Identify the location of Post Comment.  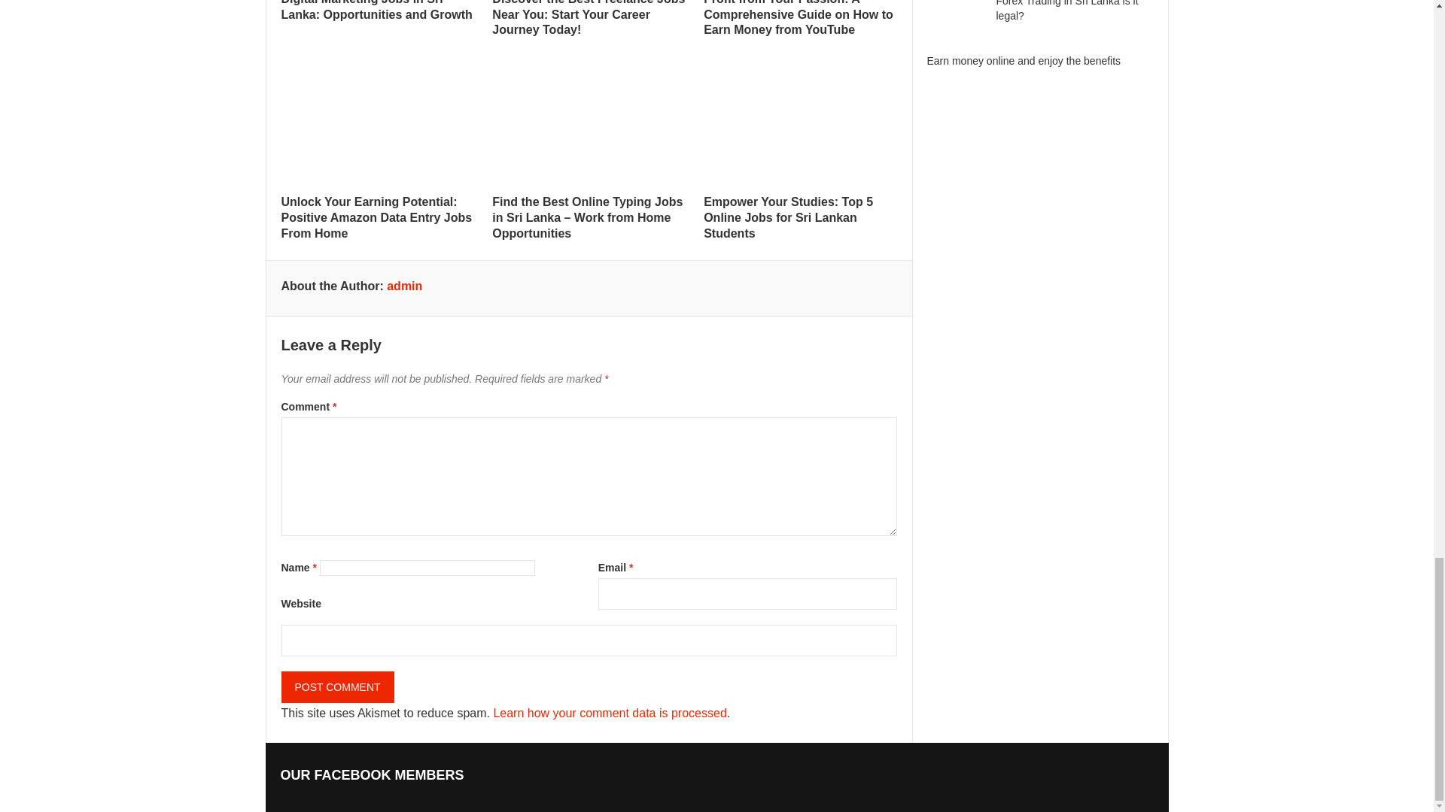
(338, 687).